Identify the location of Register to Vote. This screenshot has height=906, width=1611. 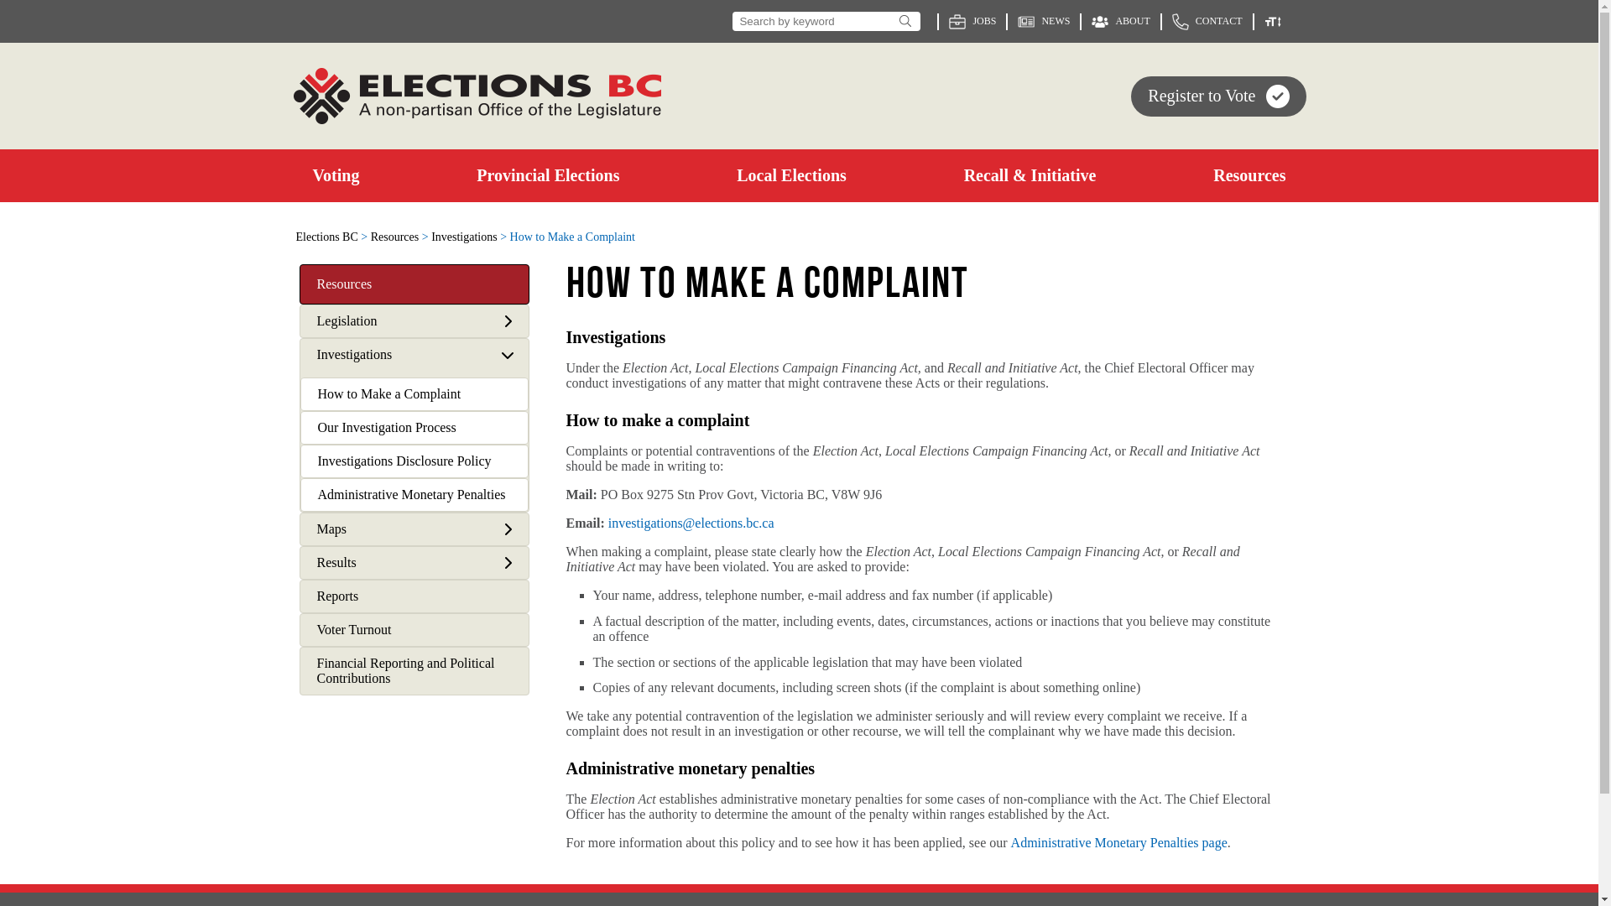
(1218, 96).